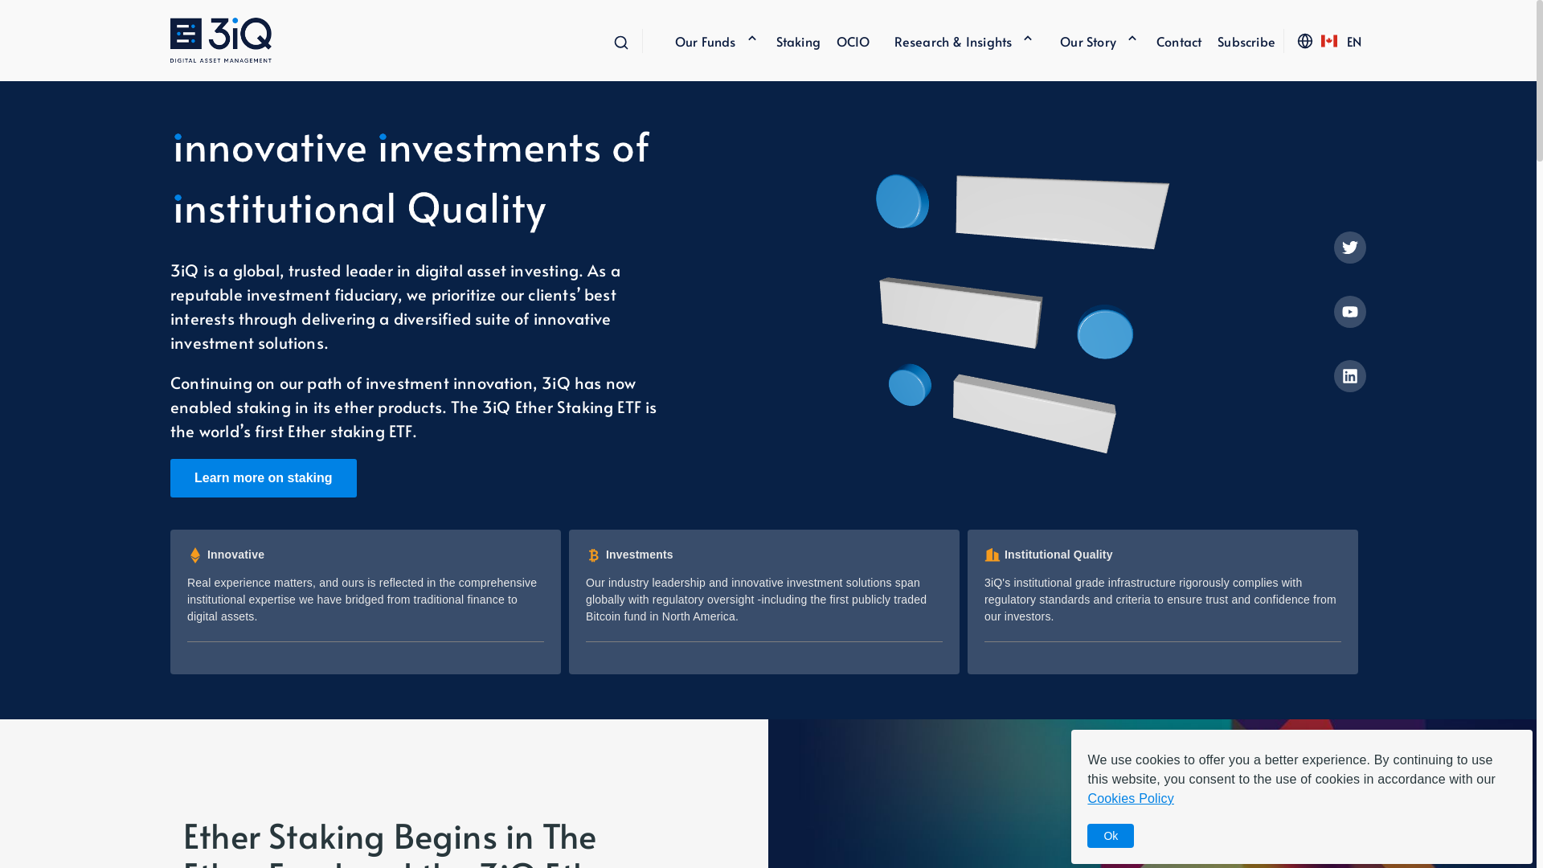 The height and width of the screenshot is (868, 1543). Describe the element at coordinates (264, 478) in the screenshot. I see `Learn more on staking` at that location.